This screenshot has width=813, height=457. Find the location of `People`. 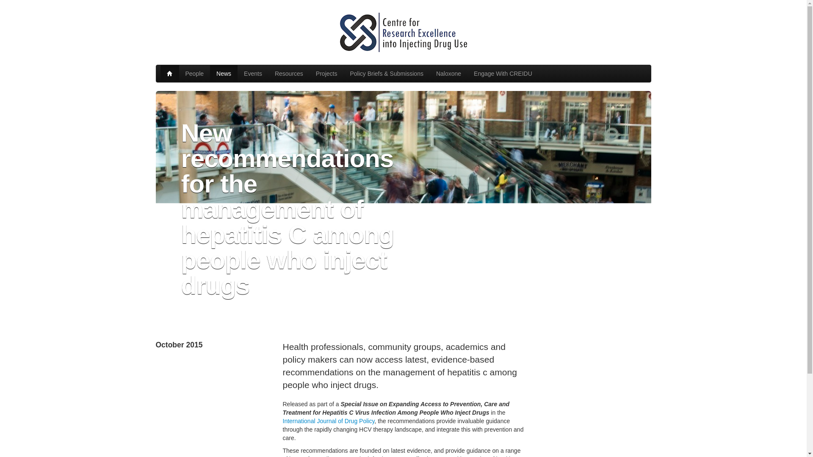

People is located at coordinates (194, 74).